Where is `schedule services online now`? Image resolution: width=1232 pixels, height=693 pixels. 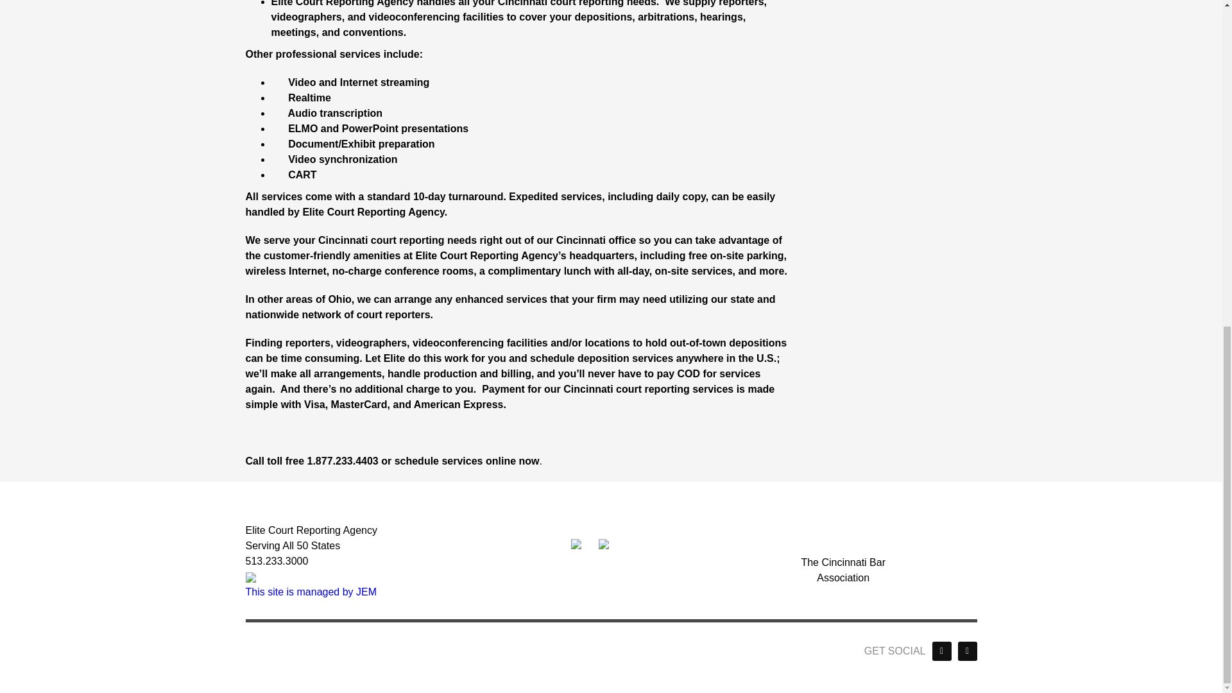 schedule services online now is located at coordinates (466, 461).